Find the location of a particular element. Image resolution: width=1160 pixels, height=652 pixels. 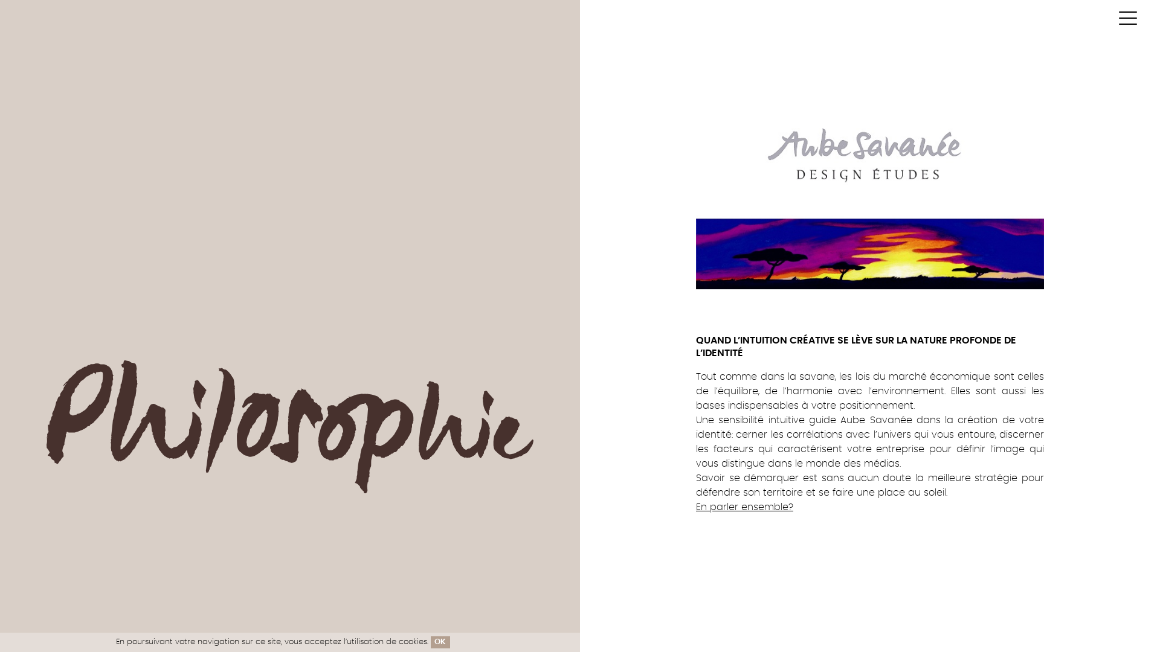

OK is located at coordinates (440, 642).